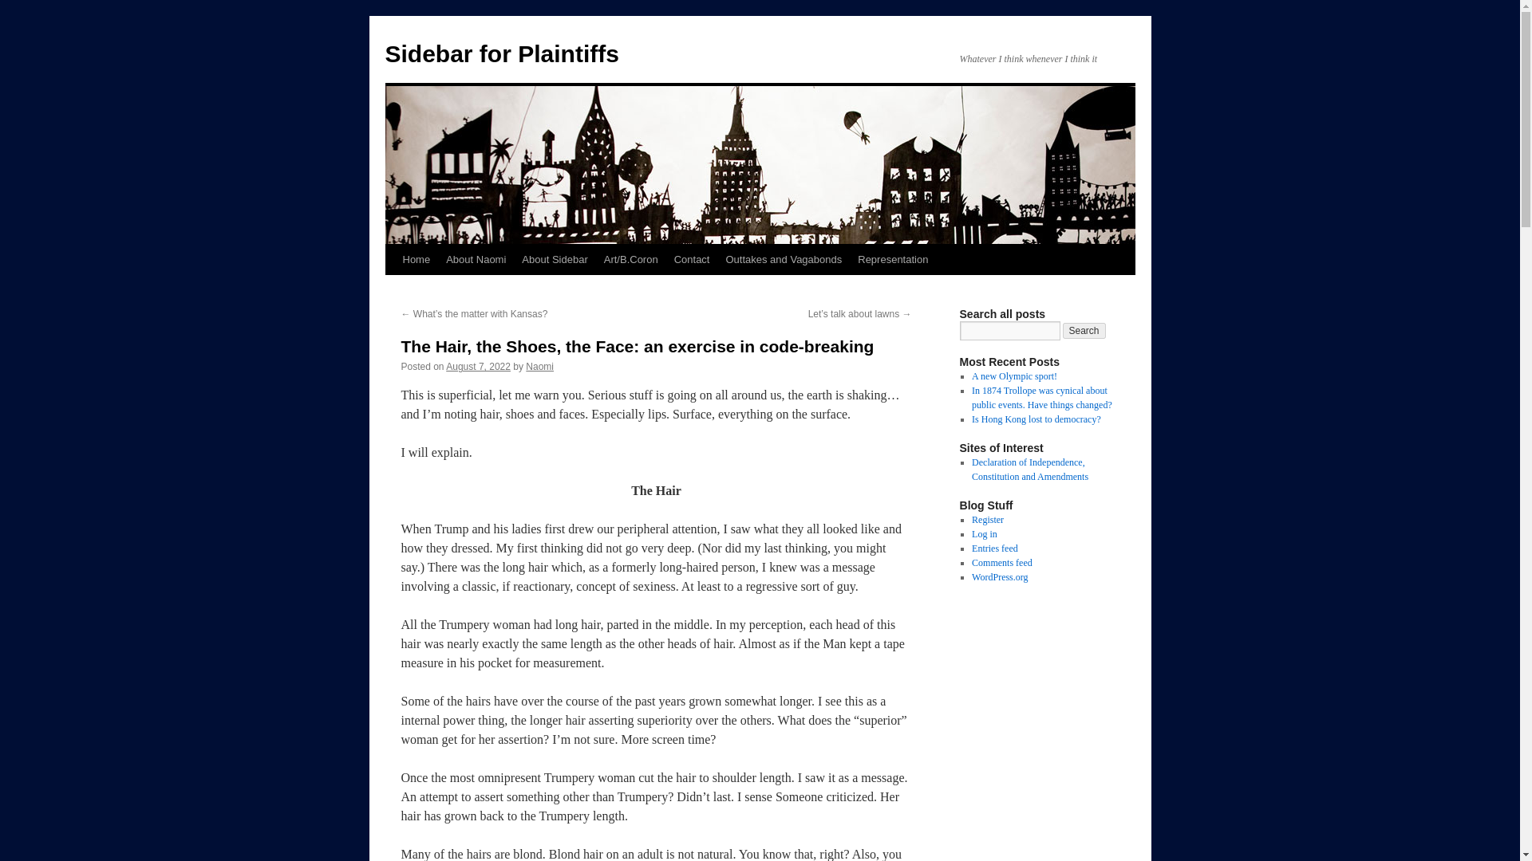 The image size is (1532, 861). Describe the element at coordinates (554, 259) in the screenshot. I see `About Sidebar` at that location.